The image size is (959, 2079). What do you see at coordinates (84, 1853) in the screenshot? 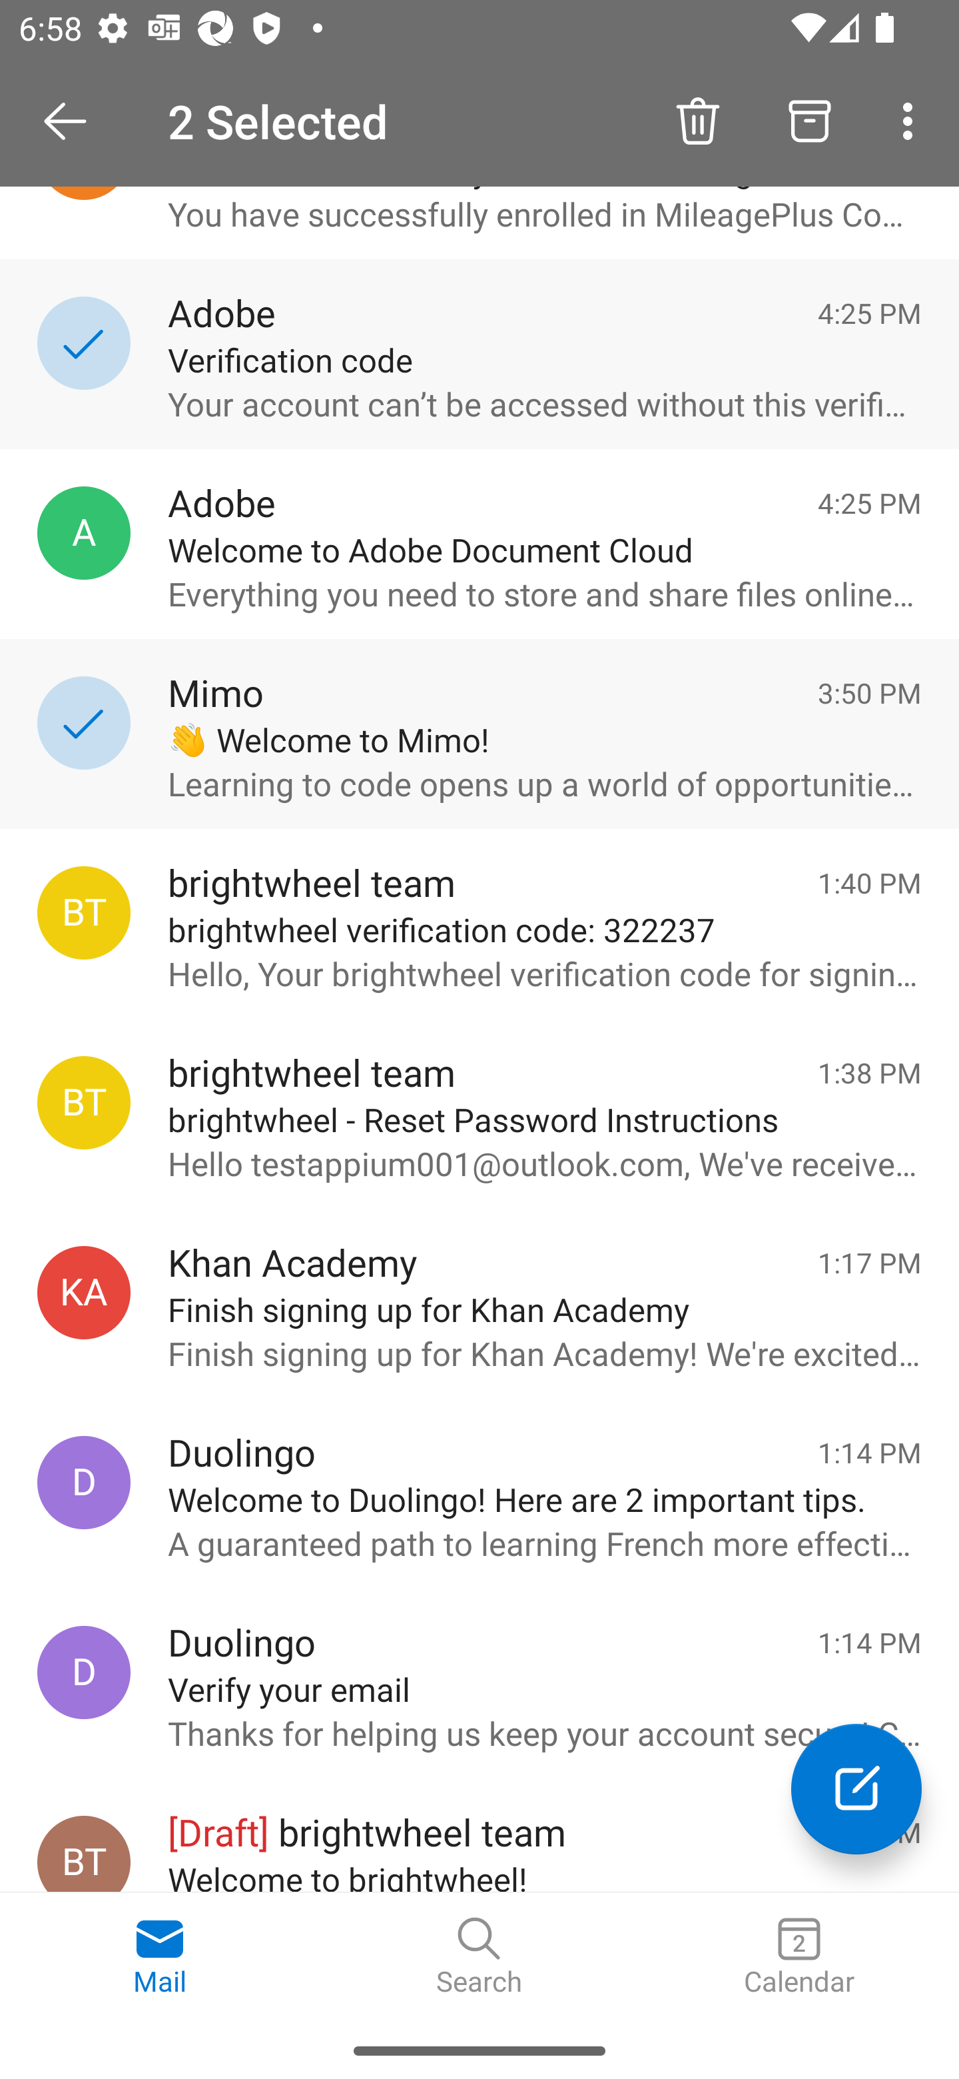
I see `brightwheel team, welcome@mybrightwheel.com` at bounding box center [84, 1853].